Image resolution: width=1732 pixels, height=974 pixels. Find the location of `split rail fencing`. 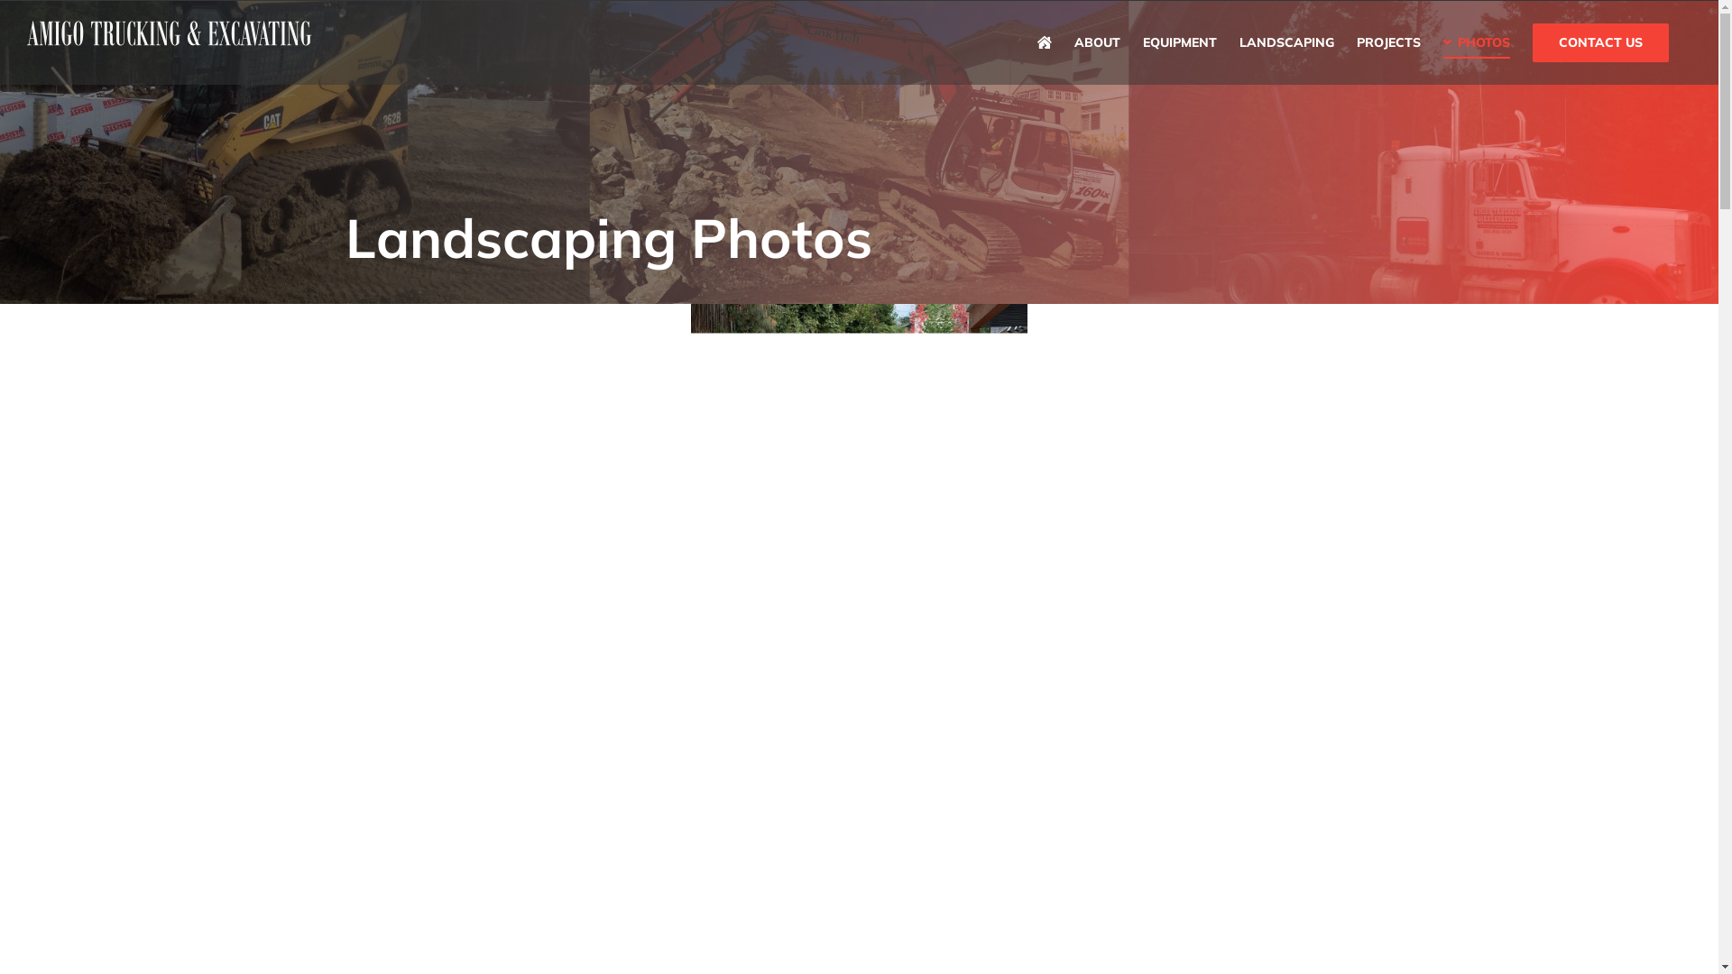

split rail fencing is located at coordinates (859, 721).